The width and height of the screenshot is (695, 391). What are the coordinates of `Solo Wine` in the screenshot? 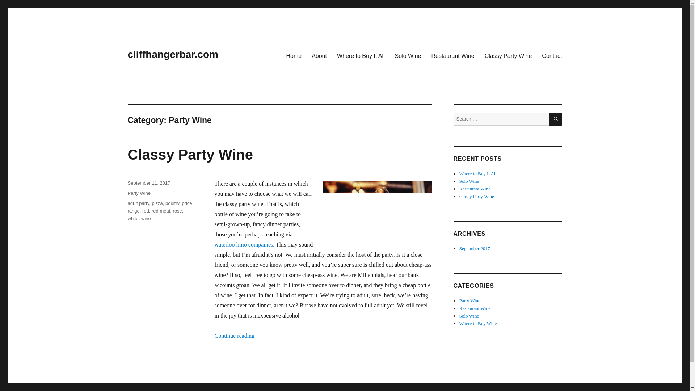 It's located at (469, 316).